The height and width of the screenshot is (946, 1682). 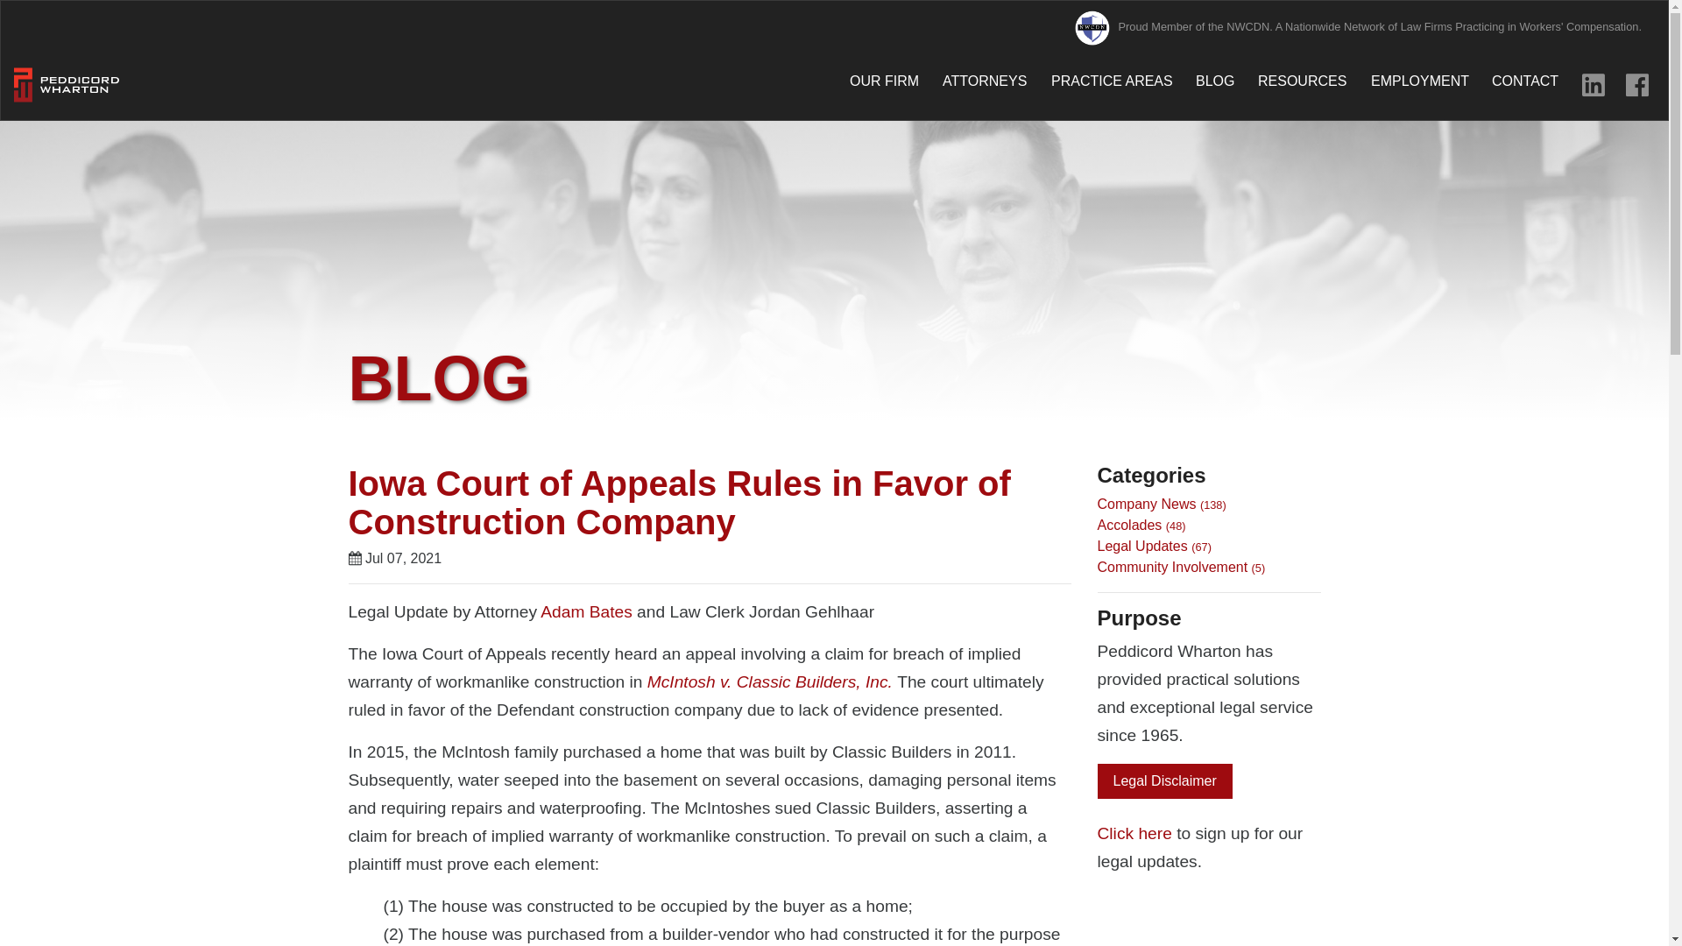 I want to click on OUR FIRM, so click(x=883, y=81).